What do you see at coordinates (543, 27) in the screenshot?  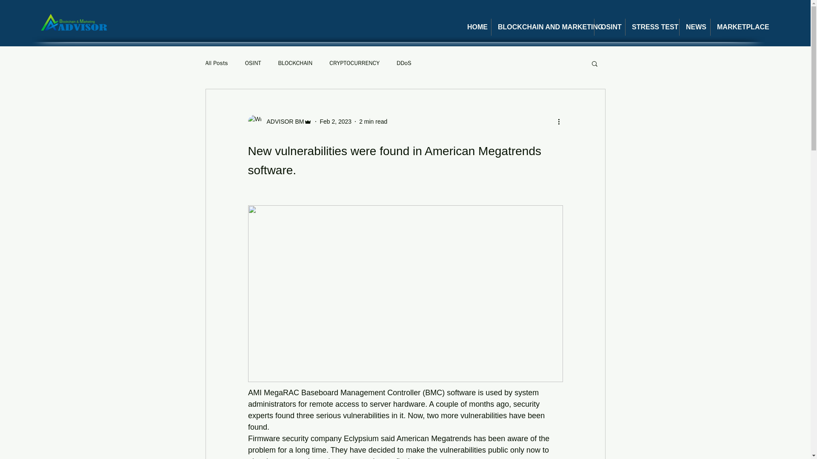 I see `BLOCKCHAIN AND MARKETING` at bounding box center [543, 27].